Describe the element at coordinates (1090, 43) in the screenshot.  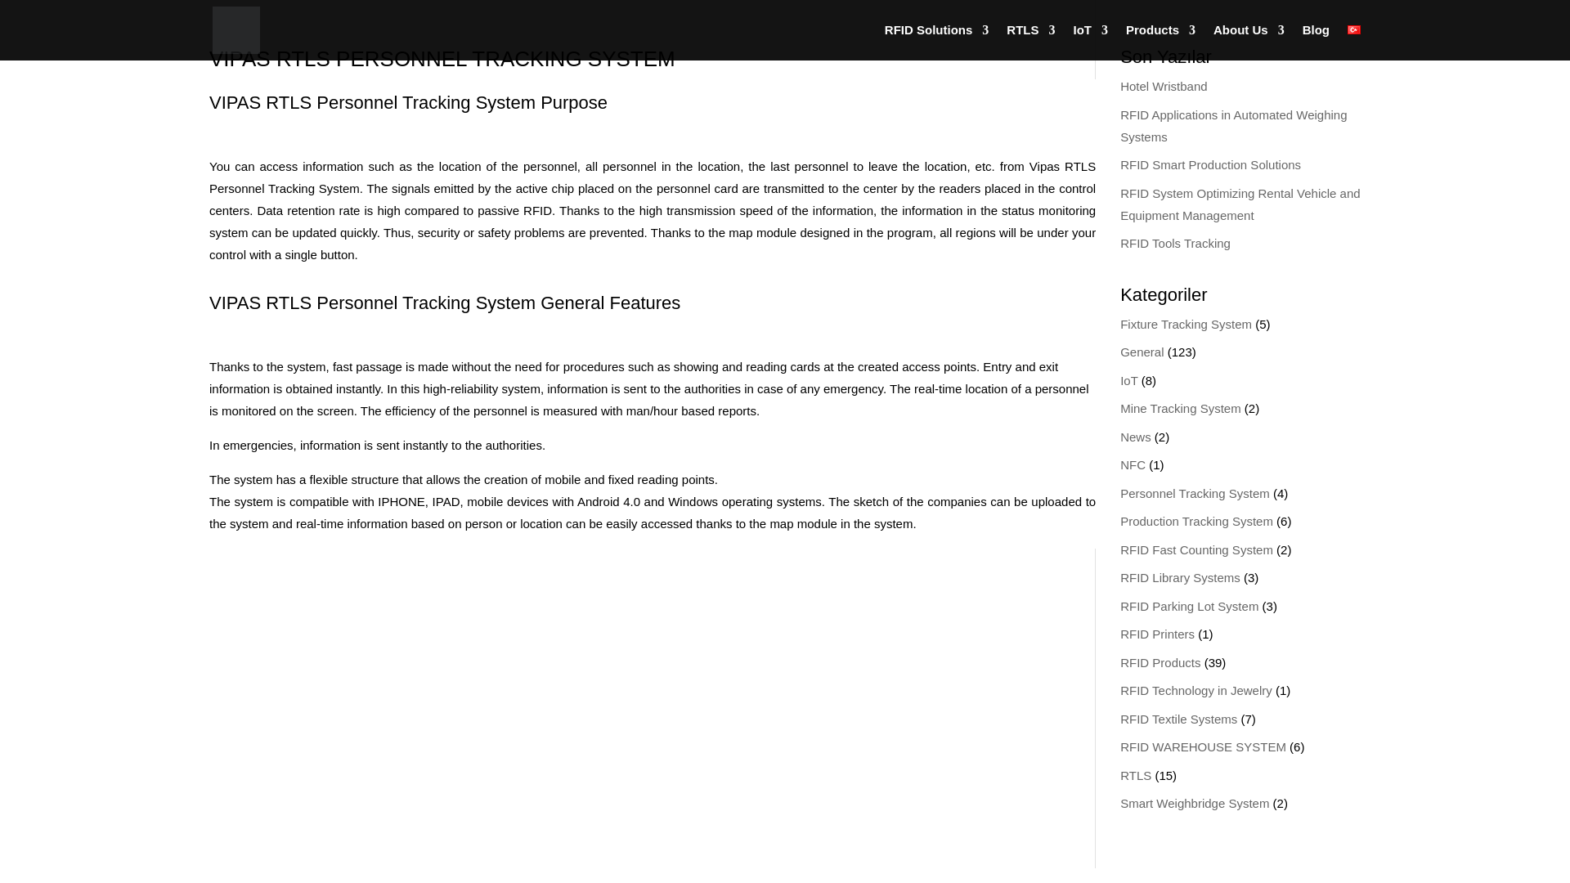
I see `IoT` at that location.